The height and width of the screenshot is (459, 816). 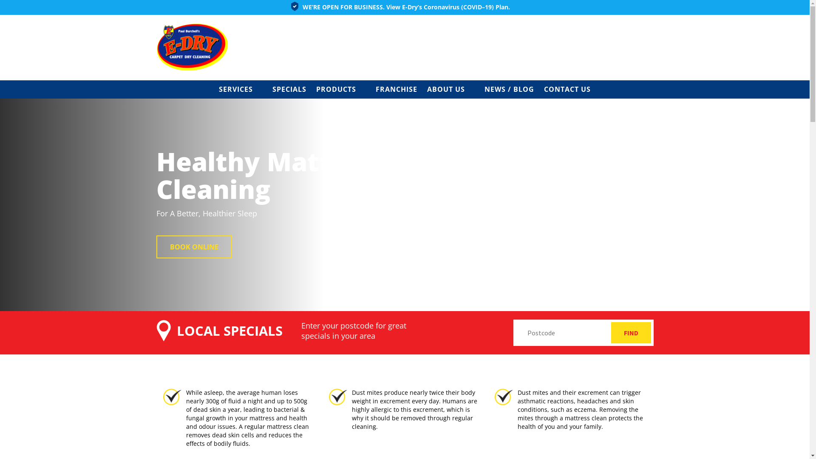 I want to click on PRODUCTS, so click(x=336, y=89).